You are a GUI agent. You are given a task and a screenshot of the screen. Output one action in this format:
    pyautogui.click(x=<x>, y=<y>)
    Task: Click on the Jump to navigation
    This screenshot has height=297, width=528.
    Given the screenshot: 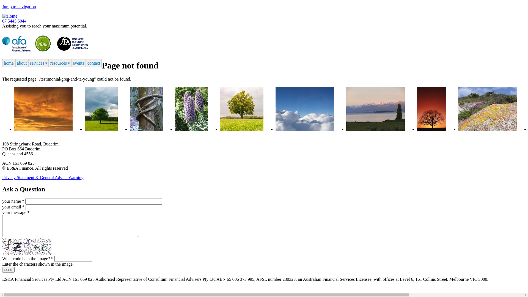 What is the action you would take?
    pyautogui.click(x=19, y=7)
    